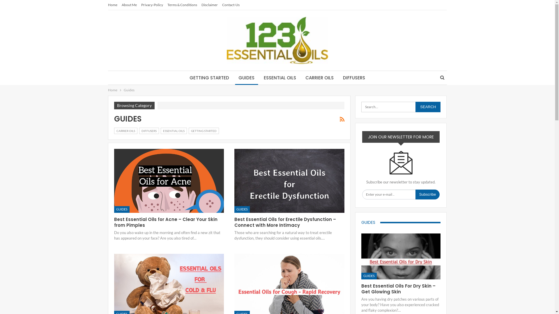 Image resolution: width=559 pixels, height=314 pixels. What do you see at coordinates (209, 78) in the screenshot?
I see `GETTING STARTED` at bounding box center [209, 78].